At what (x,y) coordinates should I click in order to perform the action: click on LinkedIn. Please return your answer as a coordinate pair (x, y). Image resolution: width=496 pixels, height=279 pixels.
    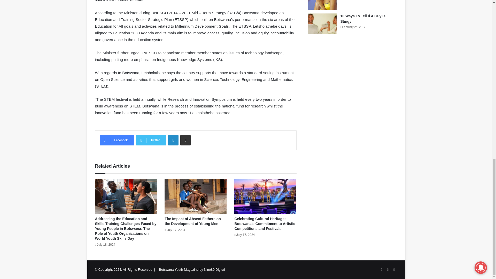
    Looking at the image, I should click on (173, 140).